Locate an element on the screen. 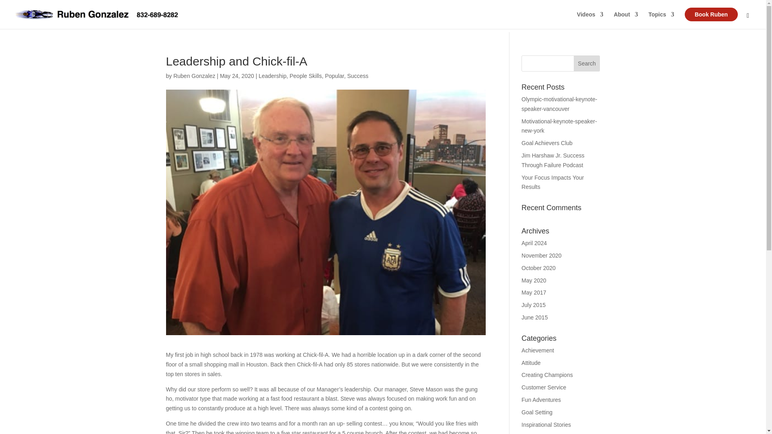 The width and height of the screenshot is (772, 434). October 2020 is located at coordinates (539, 268).